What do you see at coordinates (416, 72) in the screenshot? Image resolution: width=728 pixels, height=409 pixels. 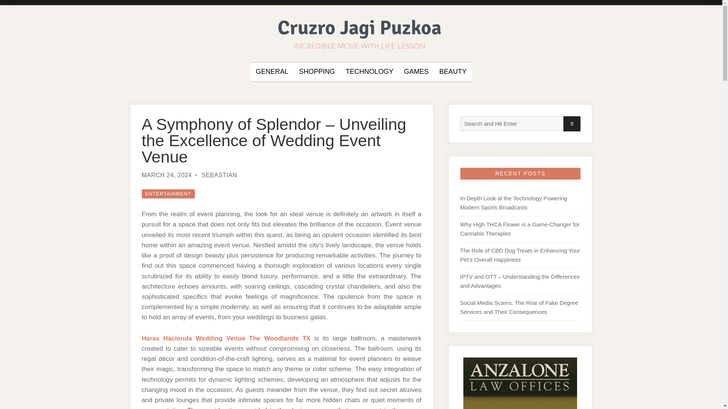 I see `GAMES` at bounding box center [416, 72].